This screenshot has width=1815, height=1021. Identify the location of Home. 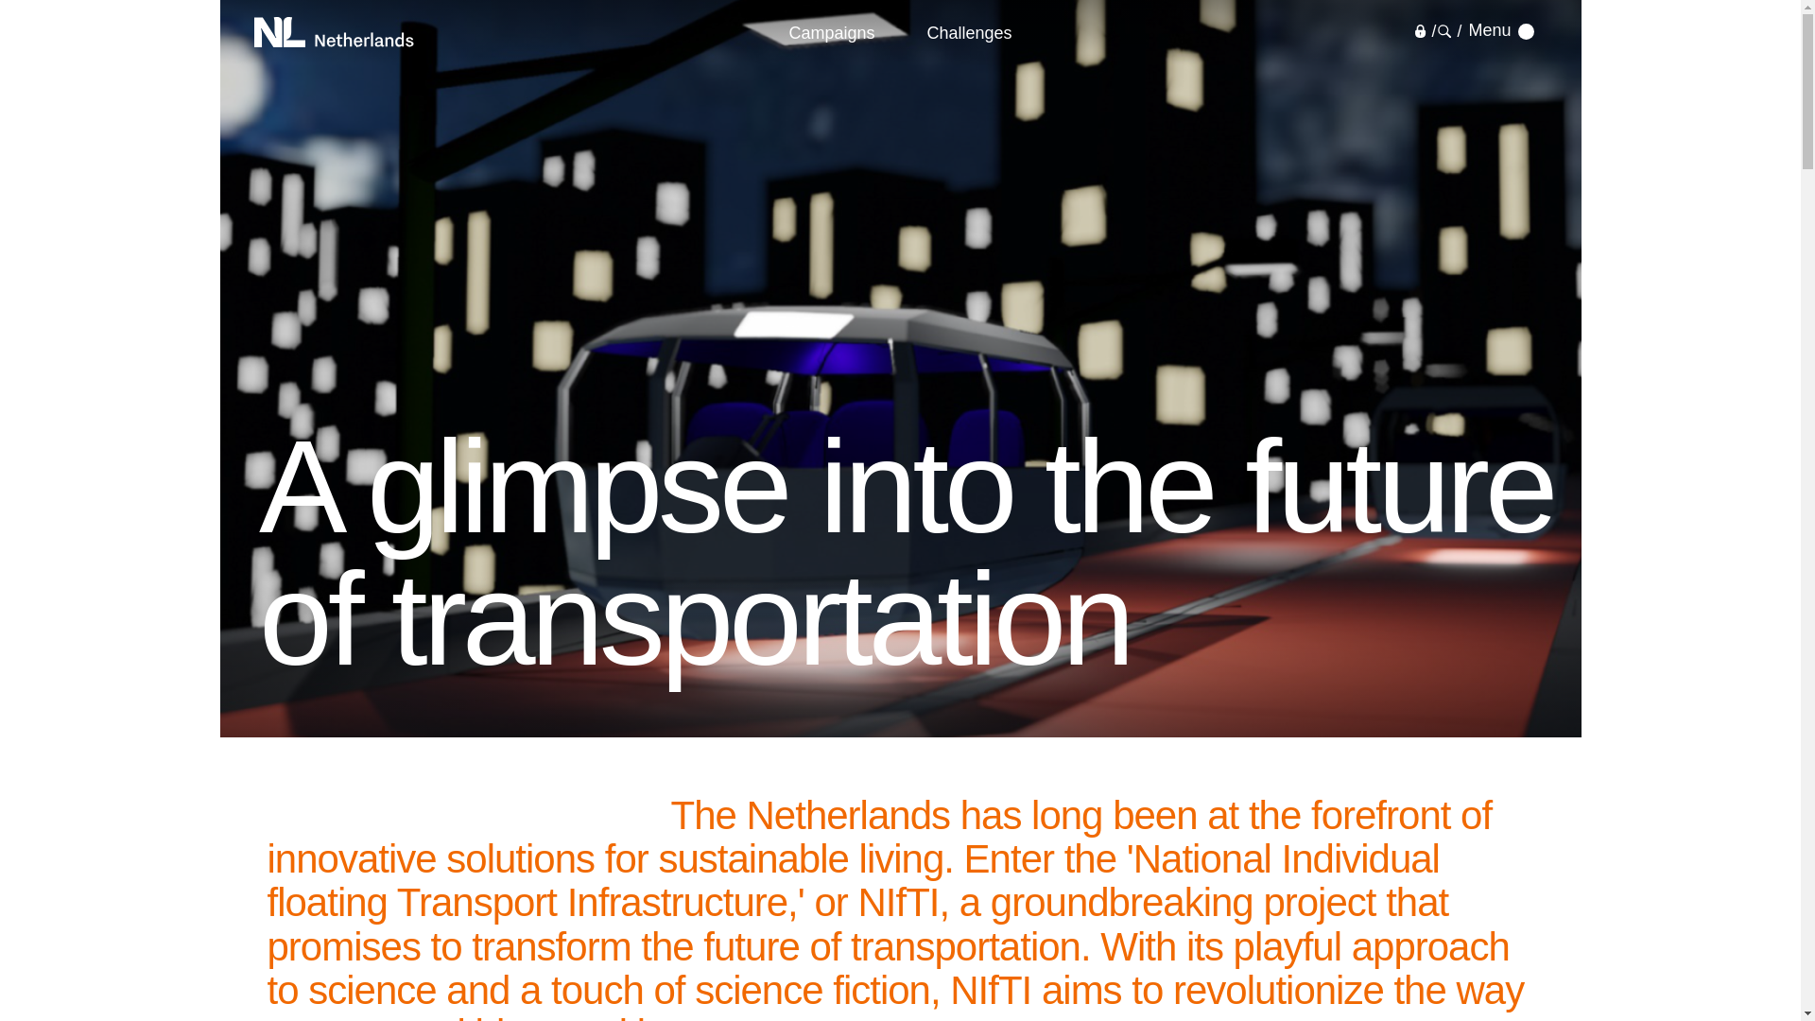
(333, 32).